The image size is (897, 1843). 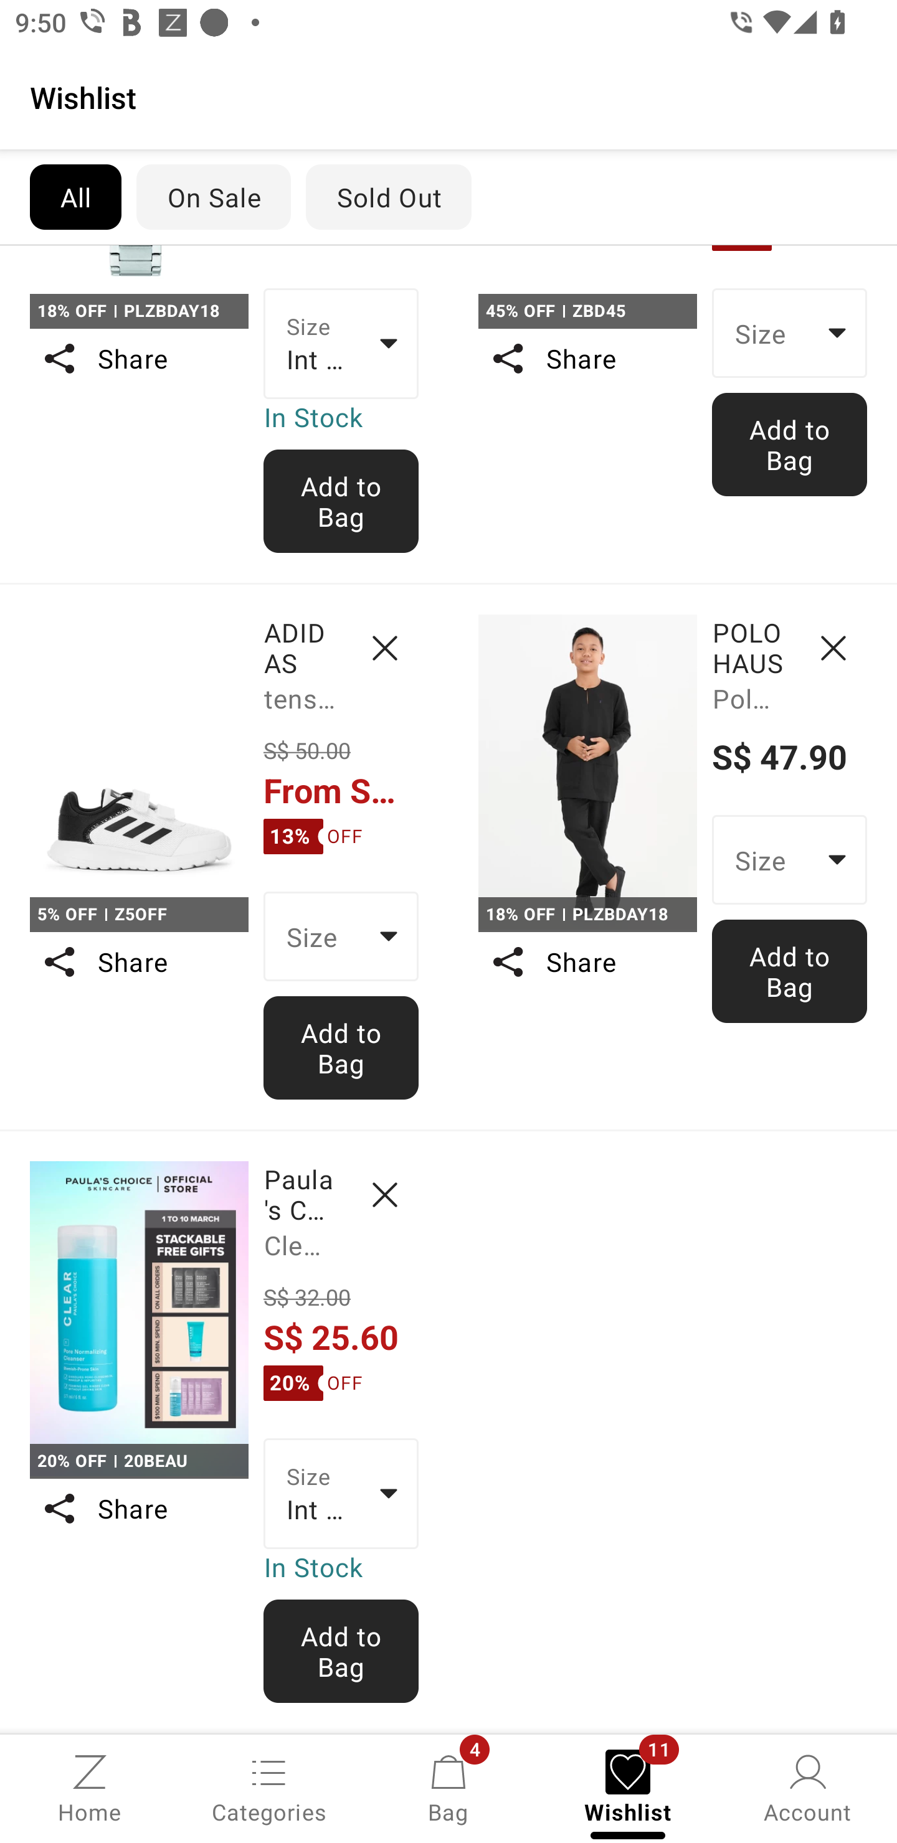 What do you see at coordinates (389, 197) in the screenshot?
I see `Sold Out` at bounding box center [389, 197].